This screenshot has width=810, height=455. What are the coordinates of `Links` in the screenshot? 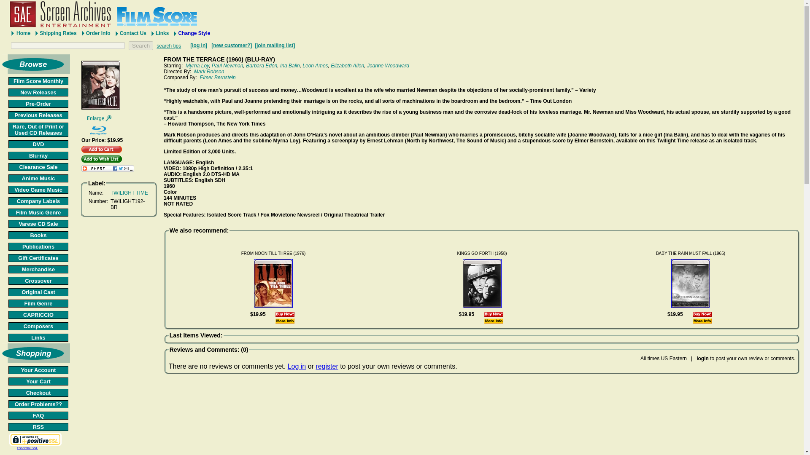 It's located at (38, 337).